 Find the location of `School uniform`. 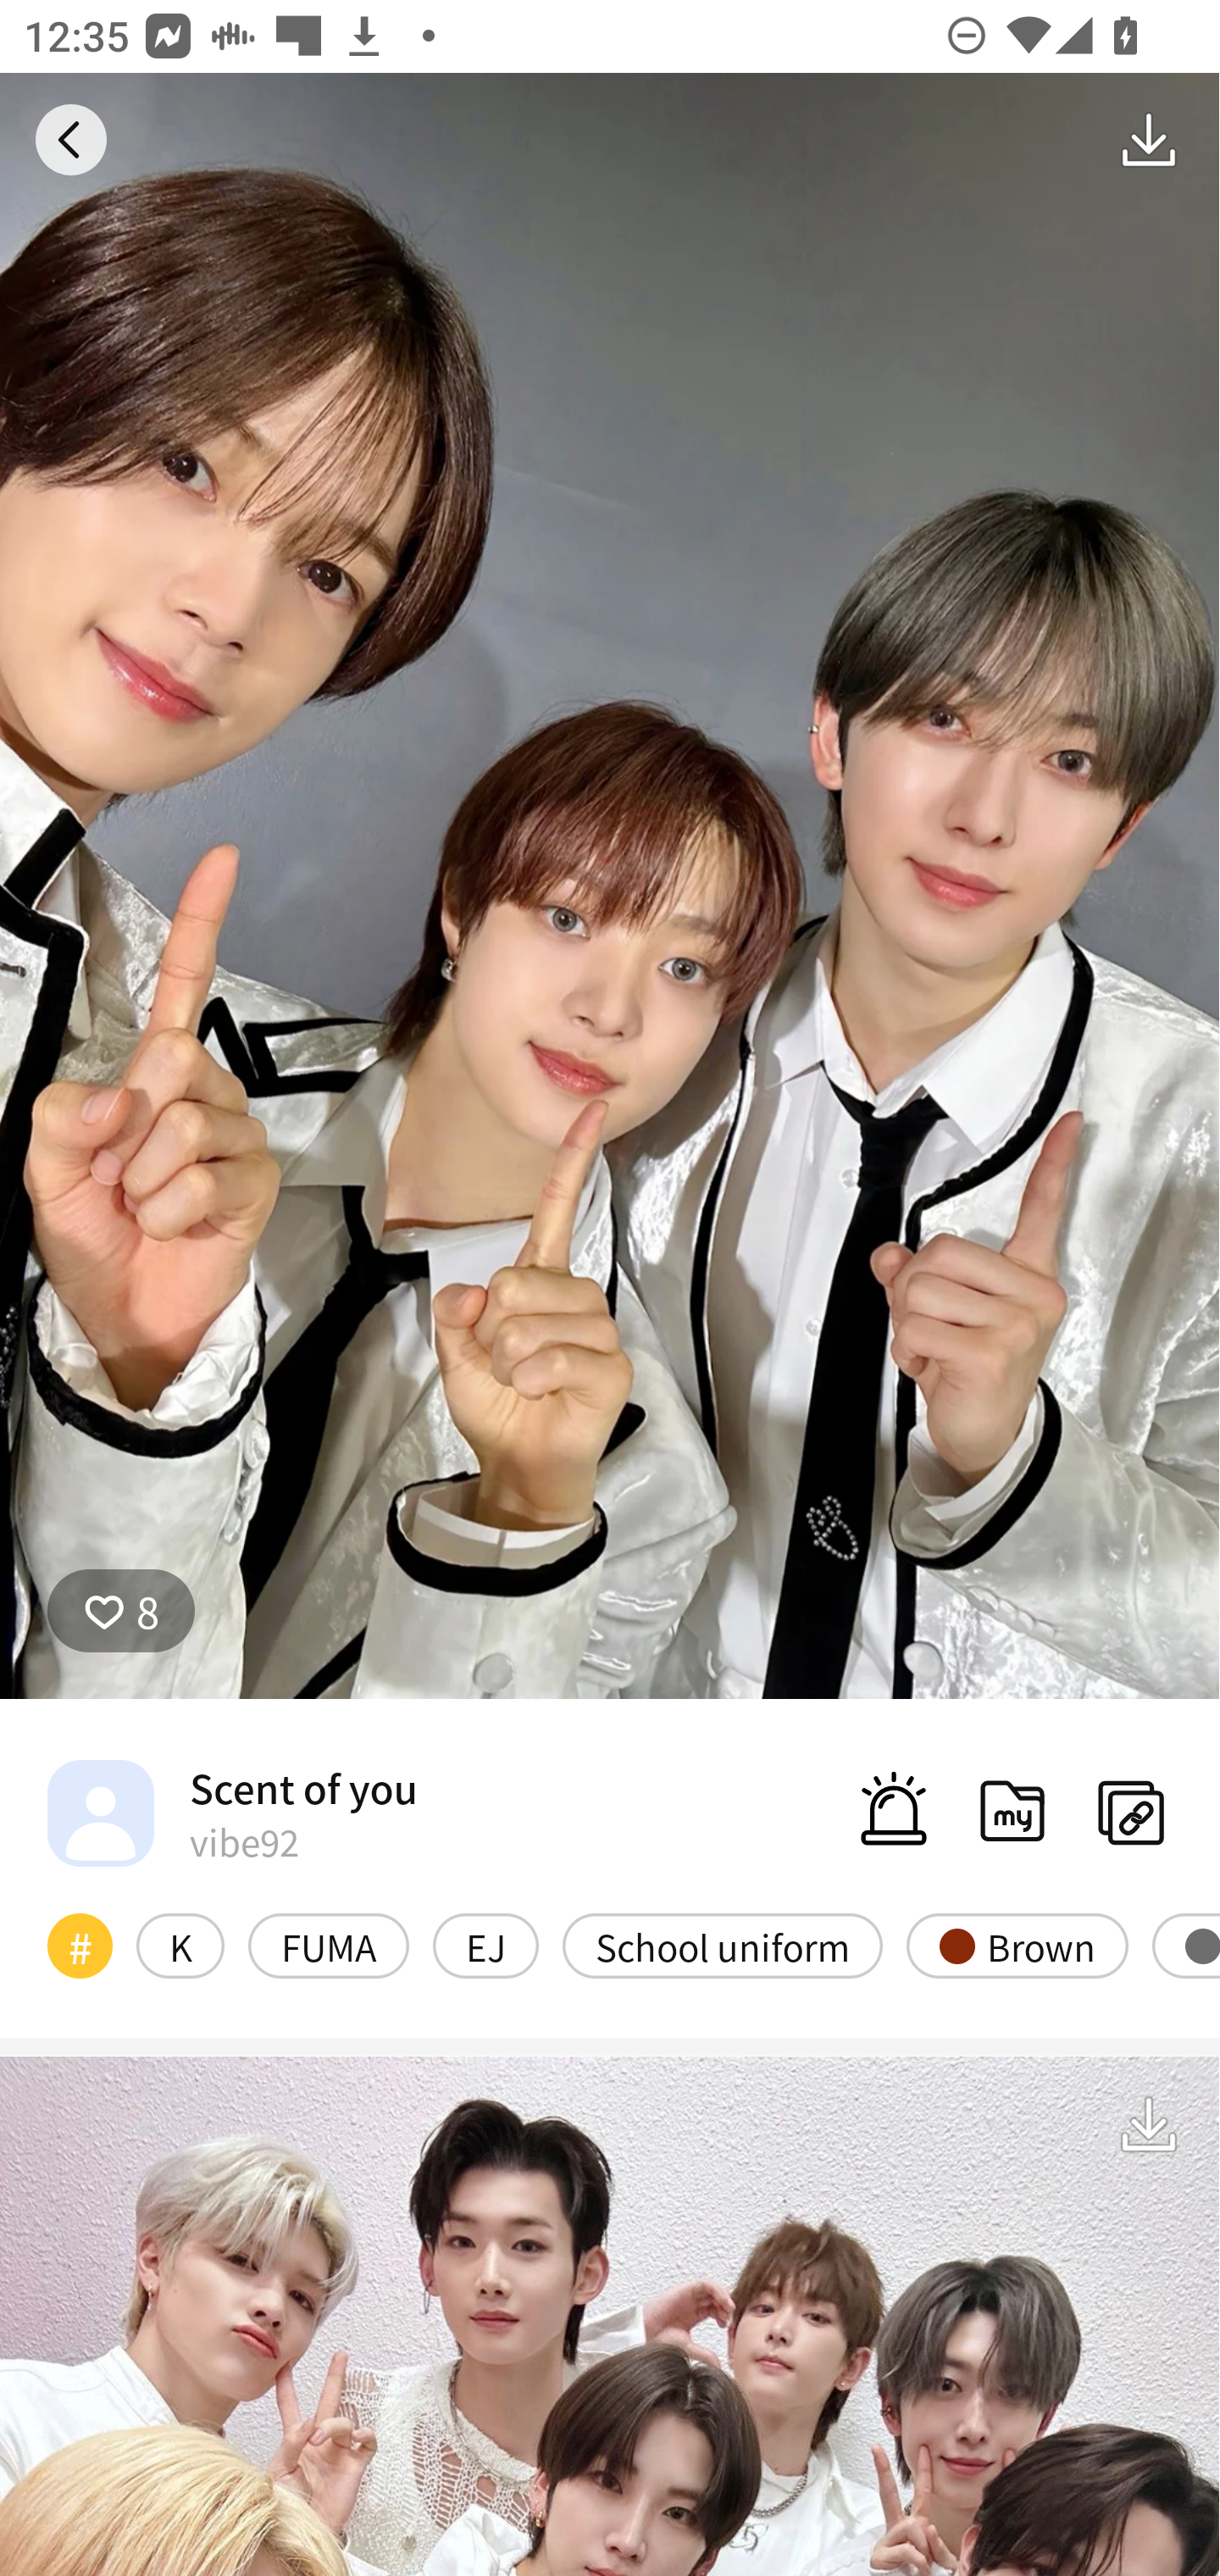

School uniform is located at coordinates (722, 1946).